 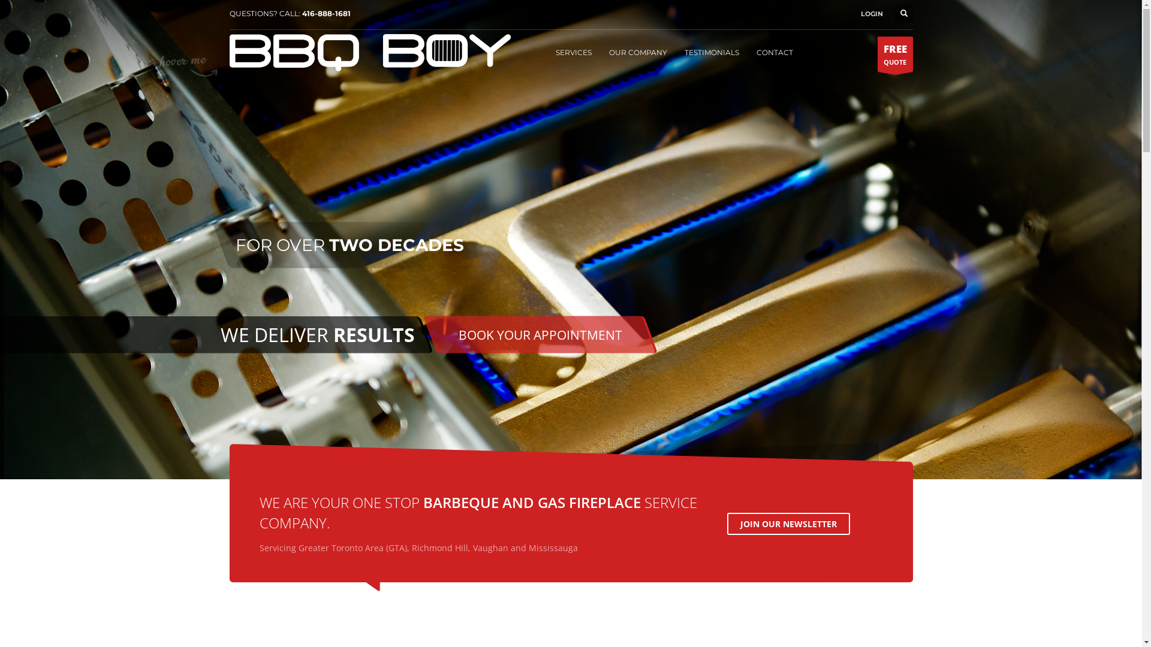 I want to click on FREE
QUOTE, so click(x=896, y=54).